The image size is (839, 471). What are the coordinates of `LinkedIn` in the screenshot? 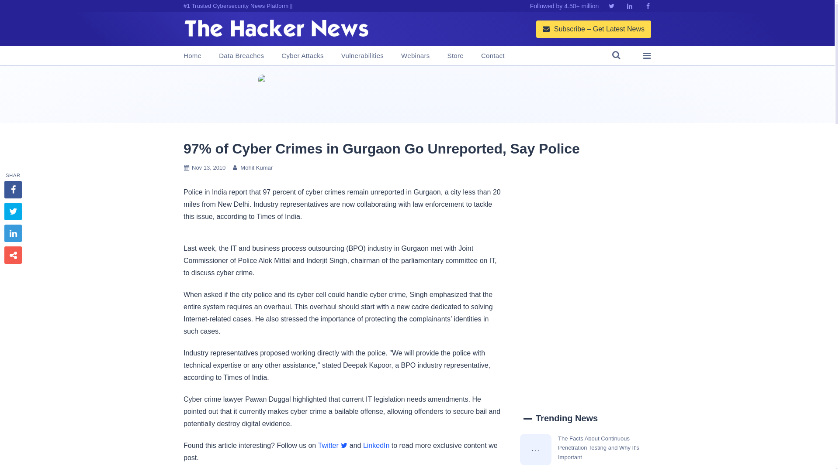 It's located at (377, 446).